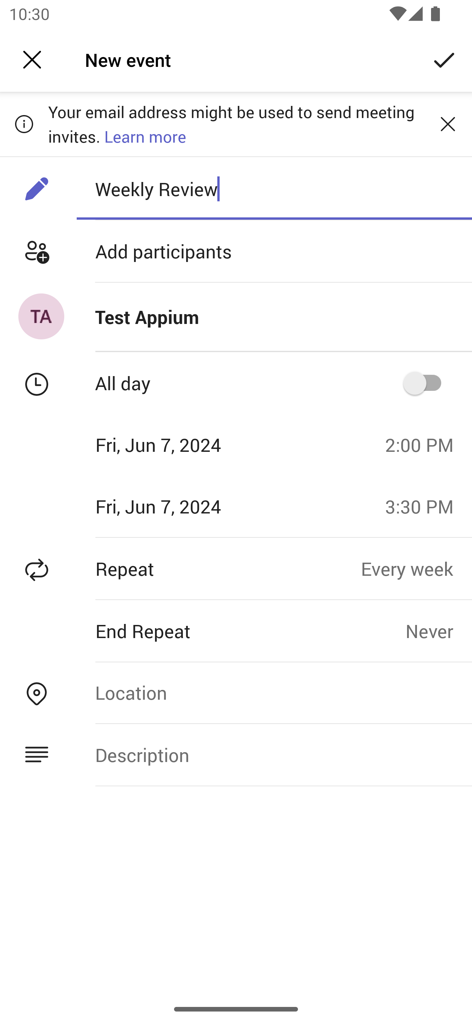  I want to click on End Repeat, so click(203, 631).